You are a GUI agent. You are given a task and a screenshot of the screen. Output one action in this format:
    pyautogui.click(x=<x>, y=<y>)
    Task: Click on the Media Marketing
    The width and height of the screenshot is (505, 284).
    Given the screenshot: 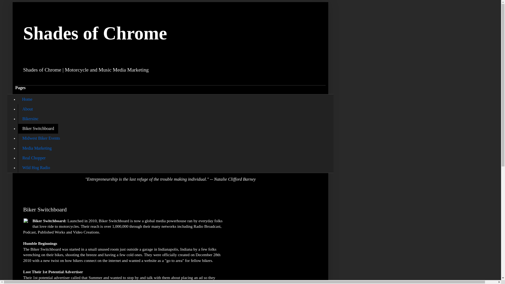 What is the action you would take?
    pyautogui.click(x=37, y=148)
    